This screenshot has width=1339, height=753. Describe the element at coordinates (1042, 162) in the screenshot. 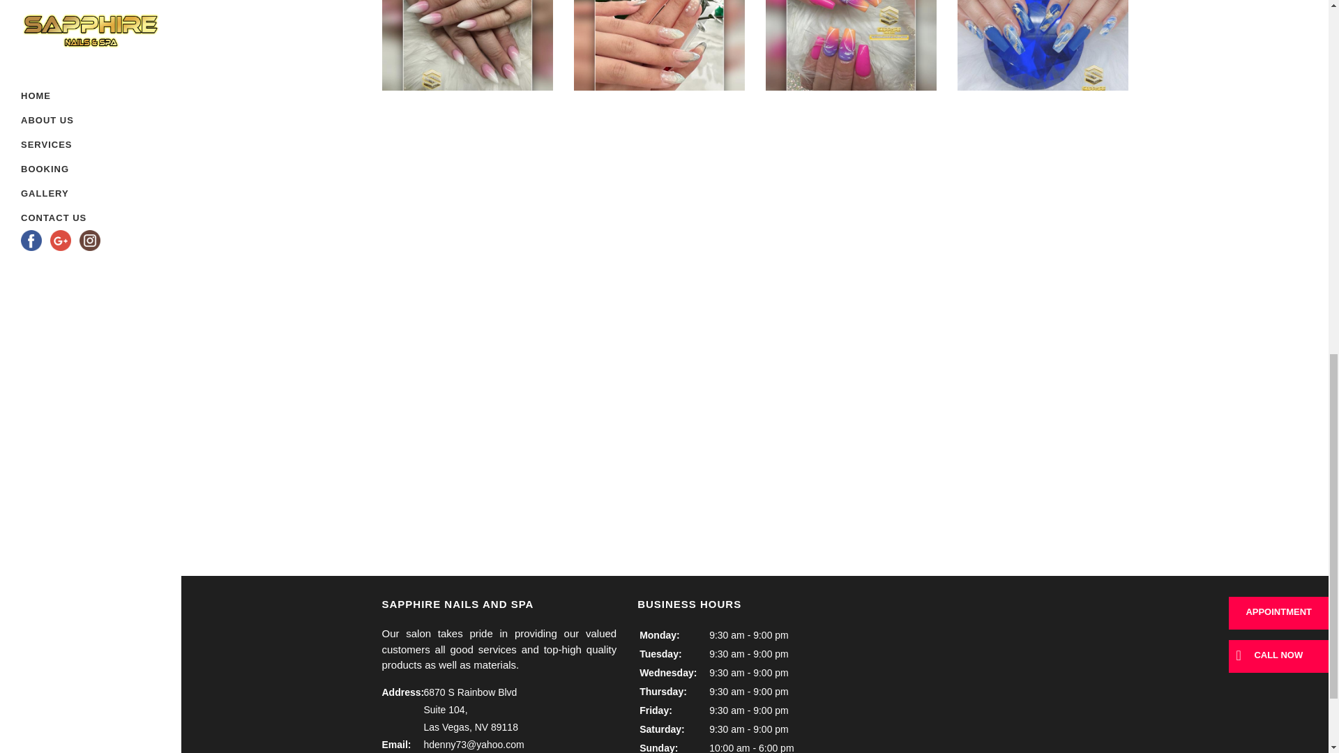

I see `Sapphire Nails and Spa in Las Vegas, NV 89118` at that location.